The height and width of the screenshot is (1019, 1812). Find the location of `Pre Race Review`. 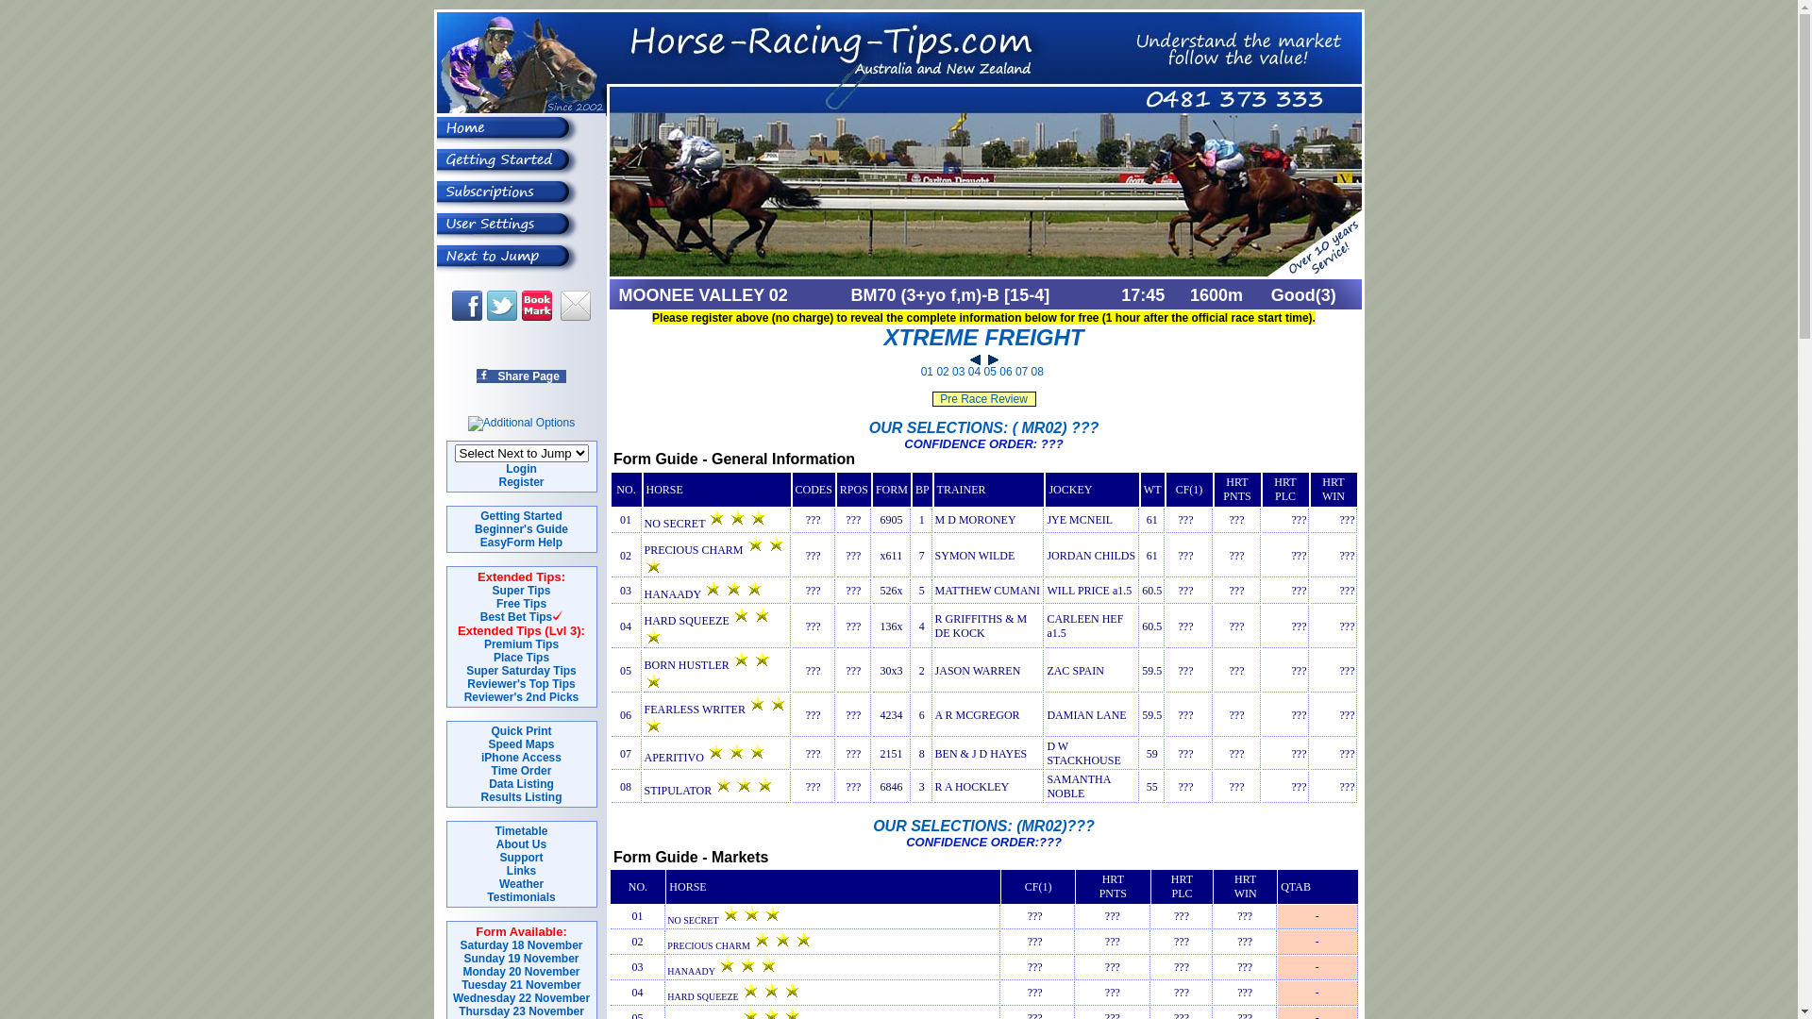

Pre Race Review is located at coordinates (983, 399).